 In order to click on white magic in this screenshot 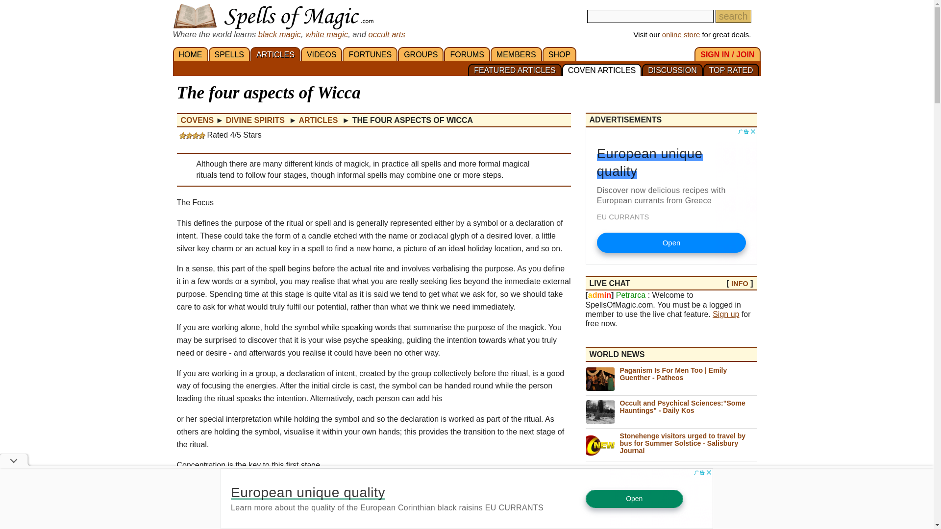, I will do `click(326, 34)`.